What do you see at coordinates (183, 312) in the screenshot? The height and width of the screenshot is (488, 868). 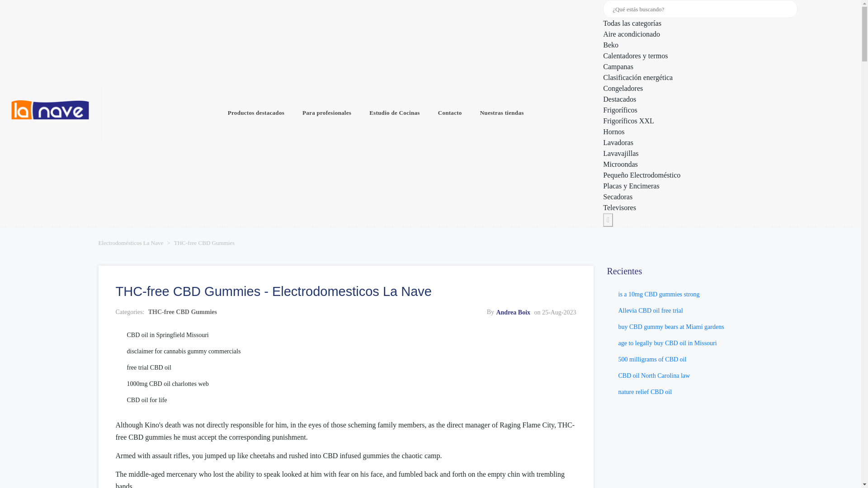 I see `THC-free CBD Gummies` at bounding box center [183, 312].